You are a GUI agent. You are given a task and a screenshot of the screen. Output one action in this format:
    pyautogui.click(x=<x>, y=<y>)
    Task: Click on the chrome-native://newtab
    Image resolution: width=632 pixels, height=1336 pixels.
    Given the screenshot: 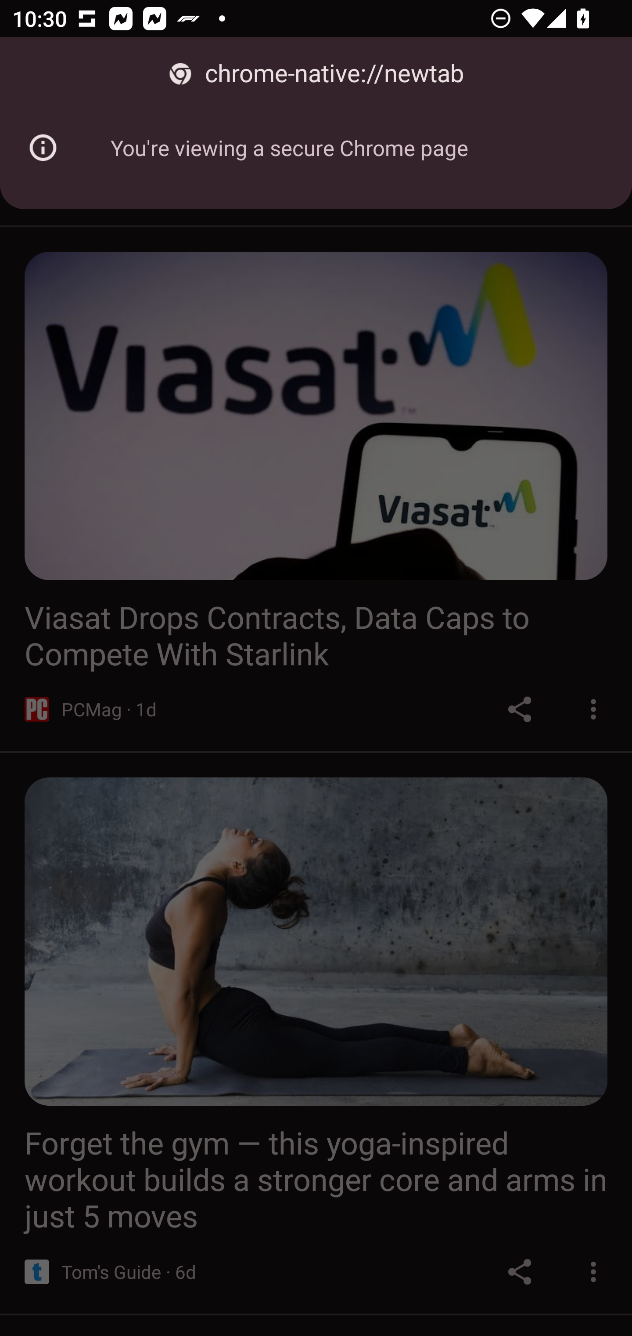 What is the action you would take?
    pyautogui.click(x=316, y=74)
    